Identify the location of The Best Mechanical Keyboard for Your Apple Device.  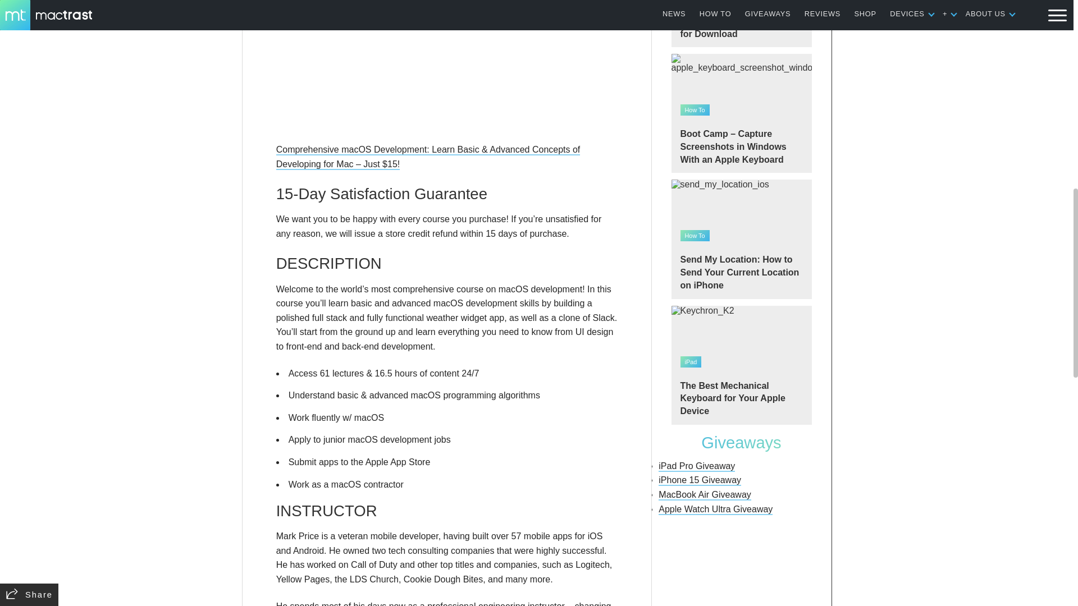
(741, 365).